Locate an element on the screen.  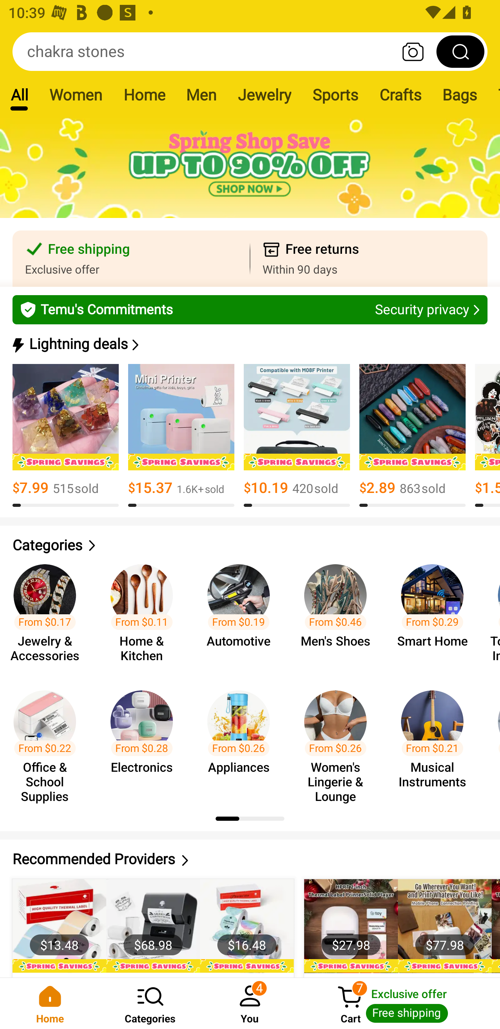
From $0.21 Musical Instruments is located at coordinates (436, 740).